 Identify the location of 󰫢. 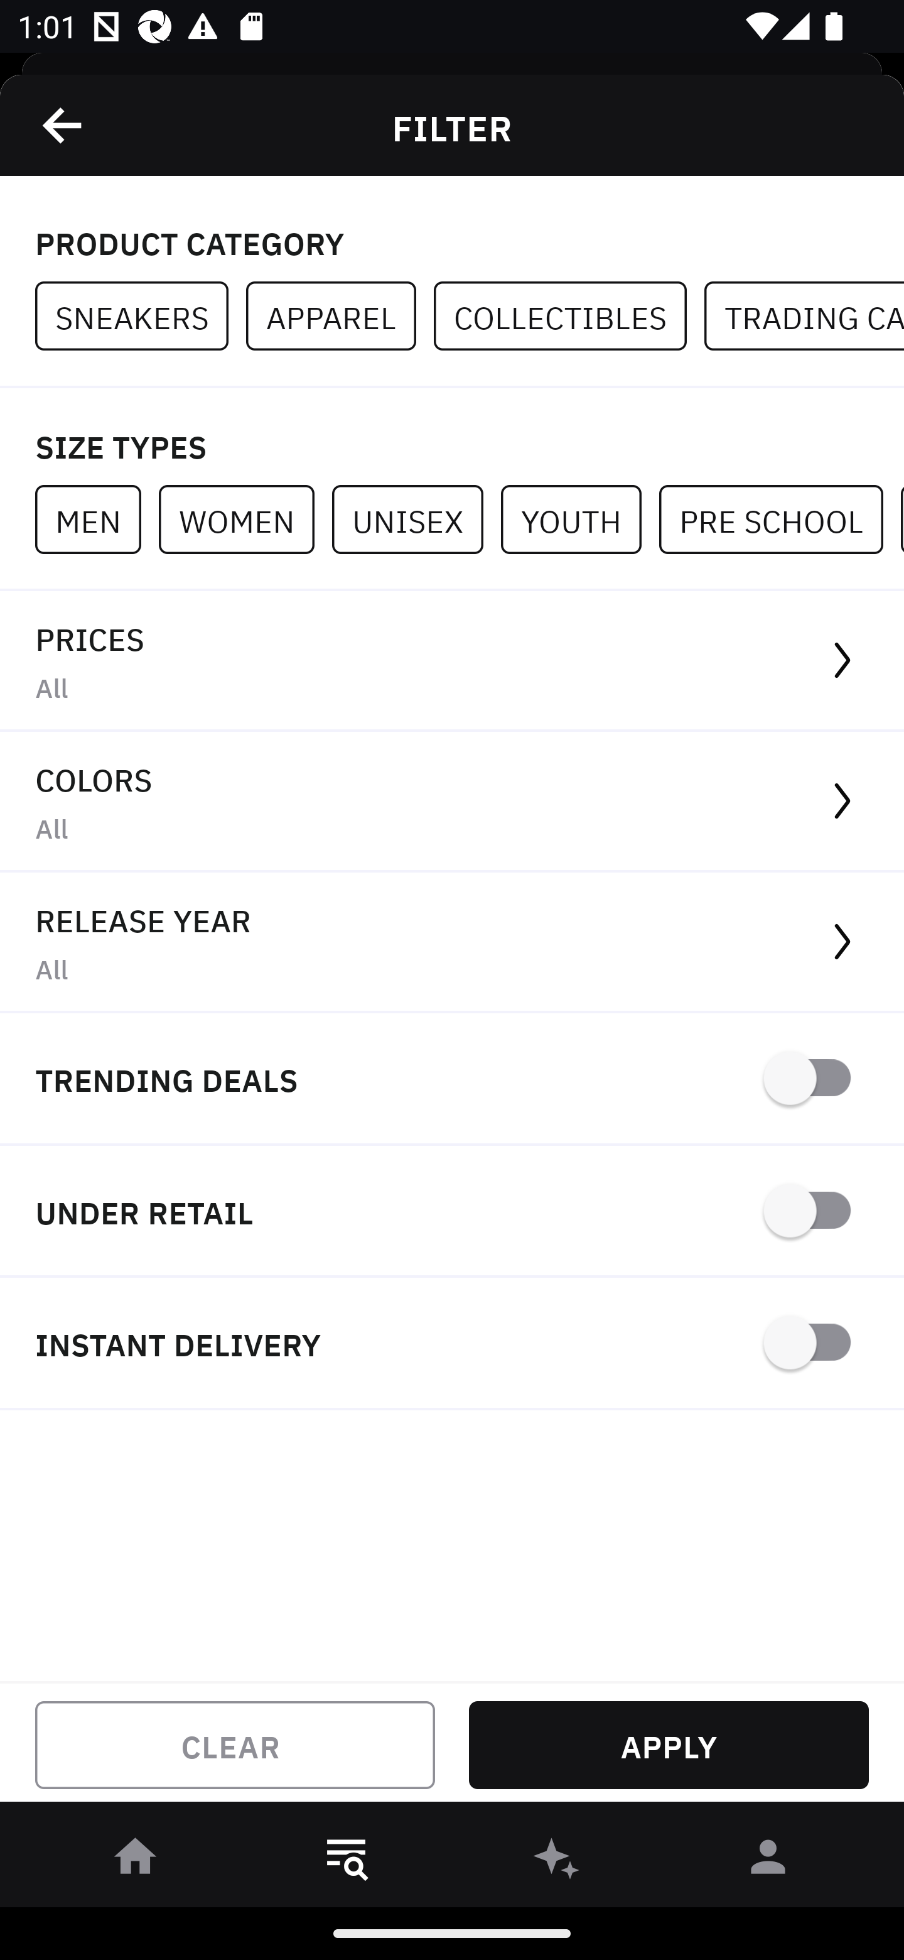
(557, 1861).